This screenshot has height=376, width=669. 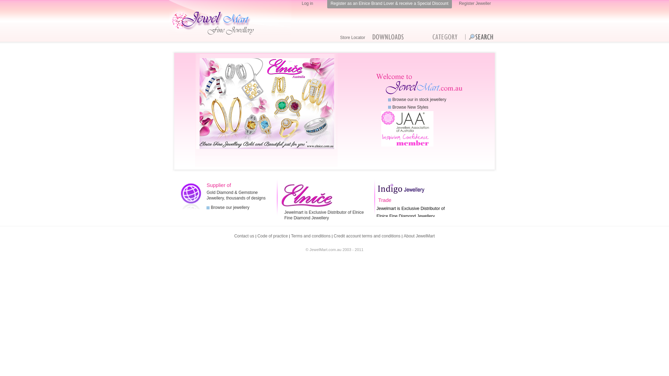 What do you see at coordinates (353, 38) in the screenshot?
I see `Store Locator` at bounding box center [353, 38].